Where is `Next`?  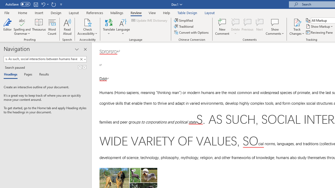
Next is located at coordinates (260, 27).